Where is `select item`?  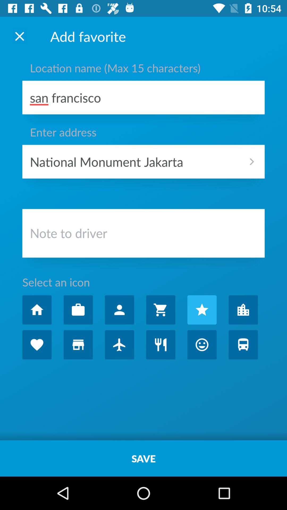 select item is located at coordinates (78, 310).